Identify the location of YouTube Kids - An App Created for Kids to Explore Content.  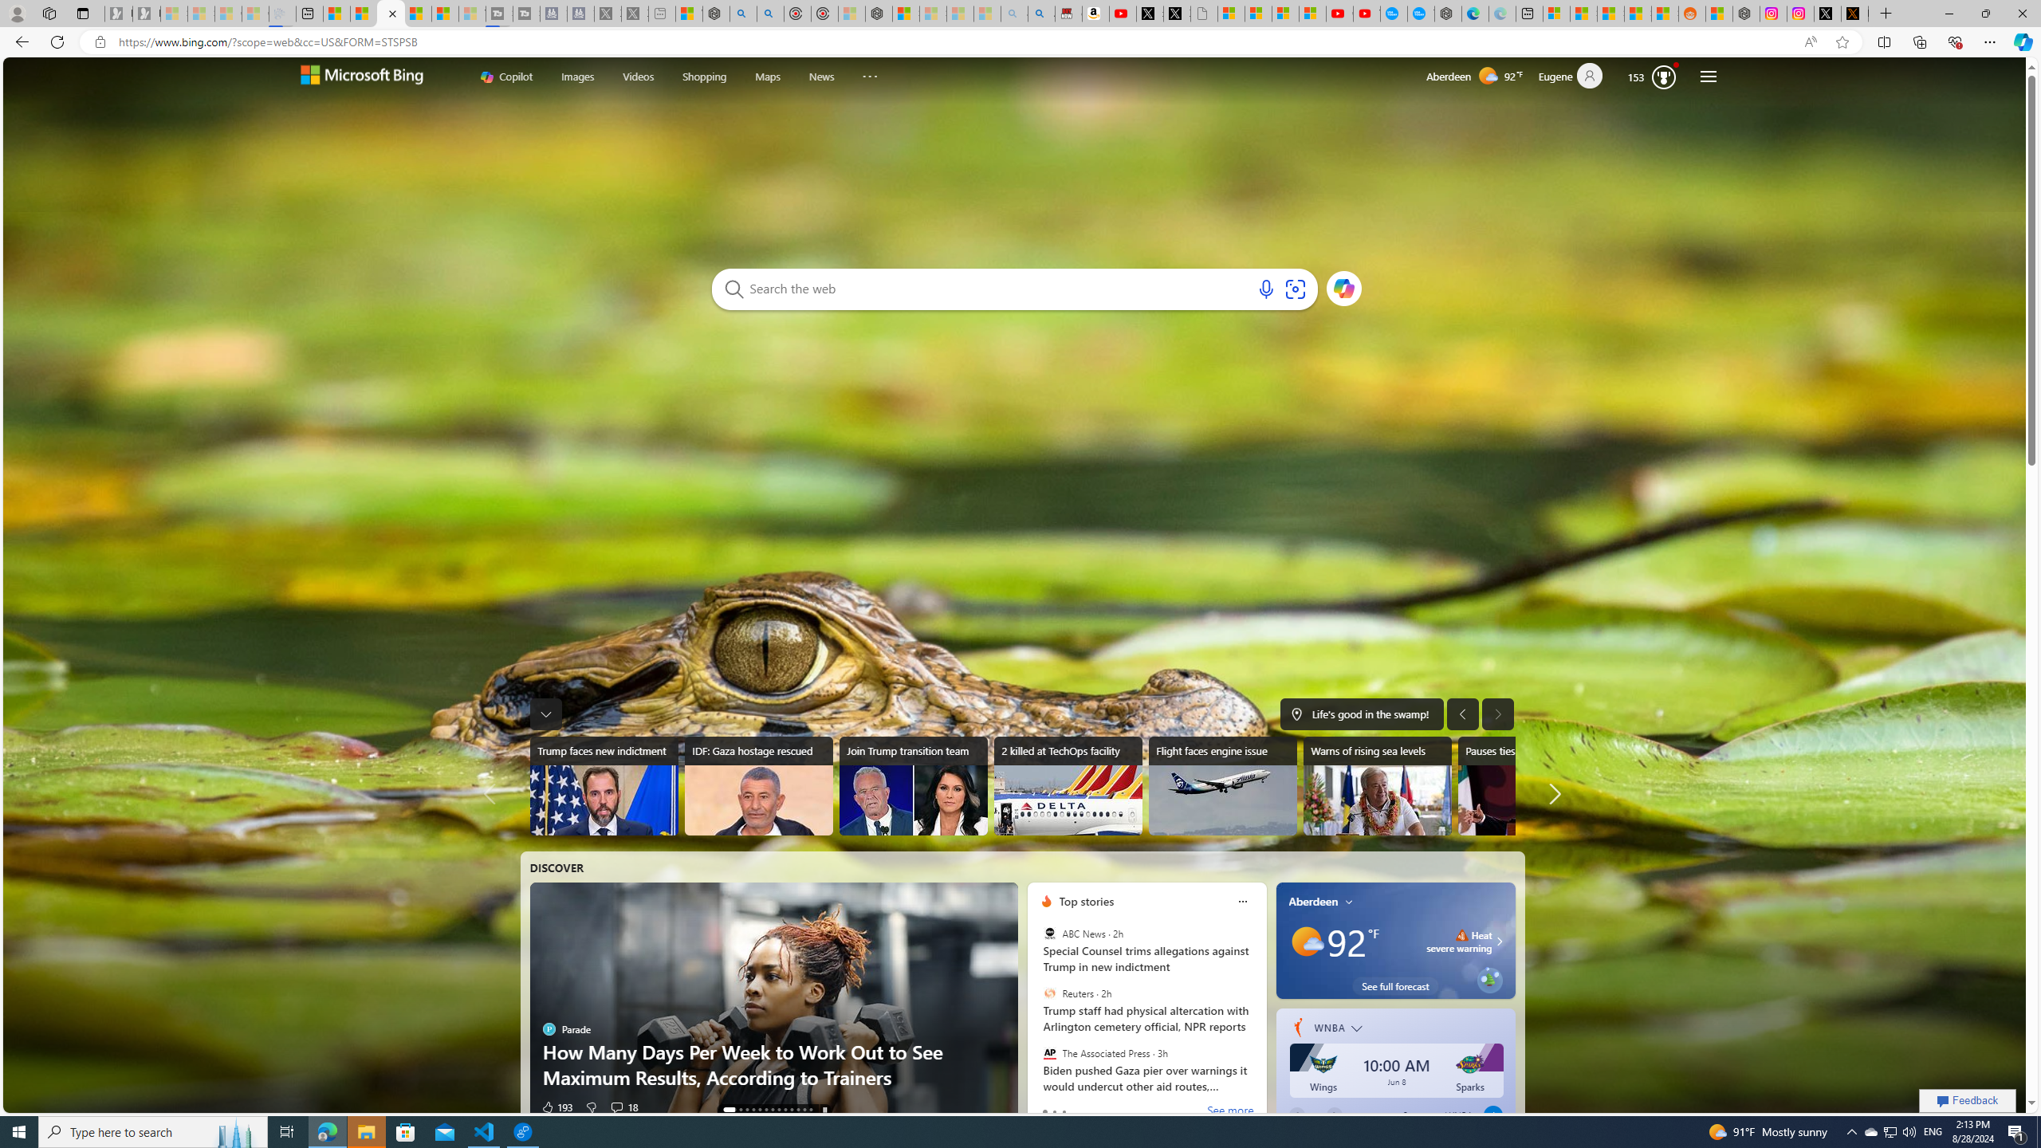
(1367, 14).